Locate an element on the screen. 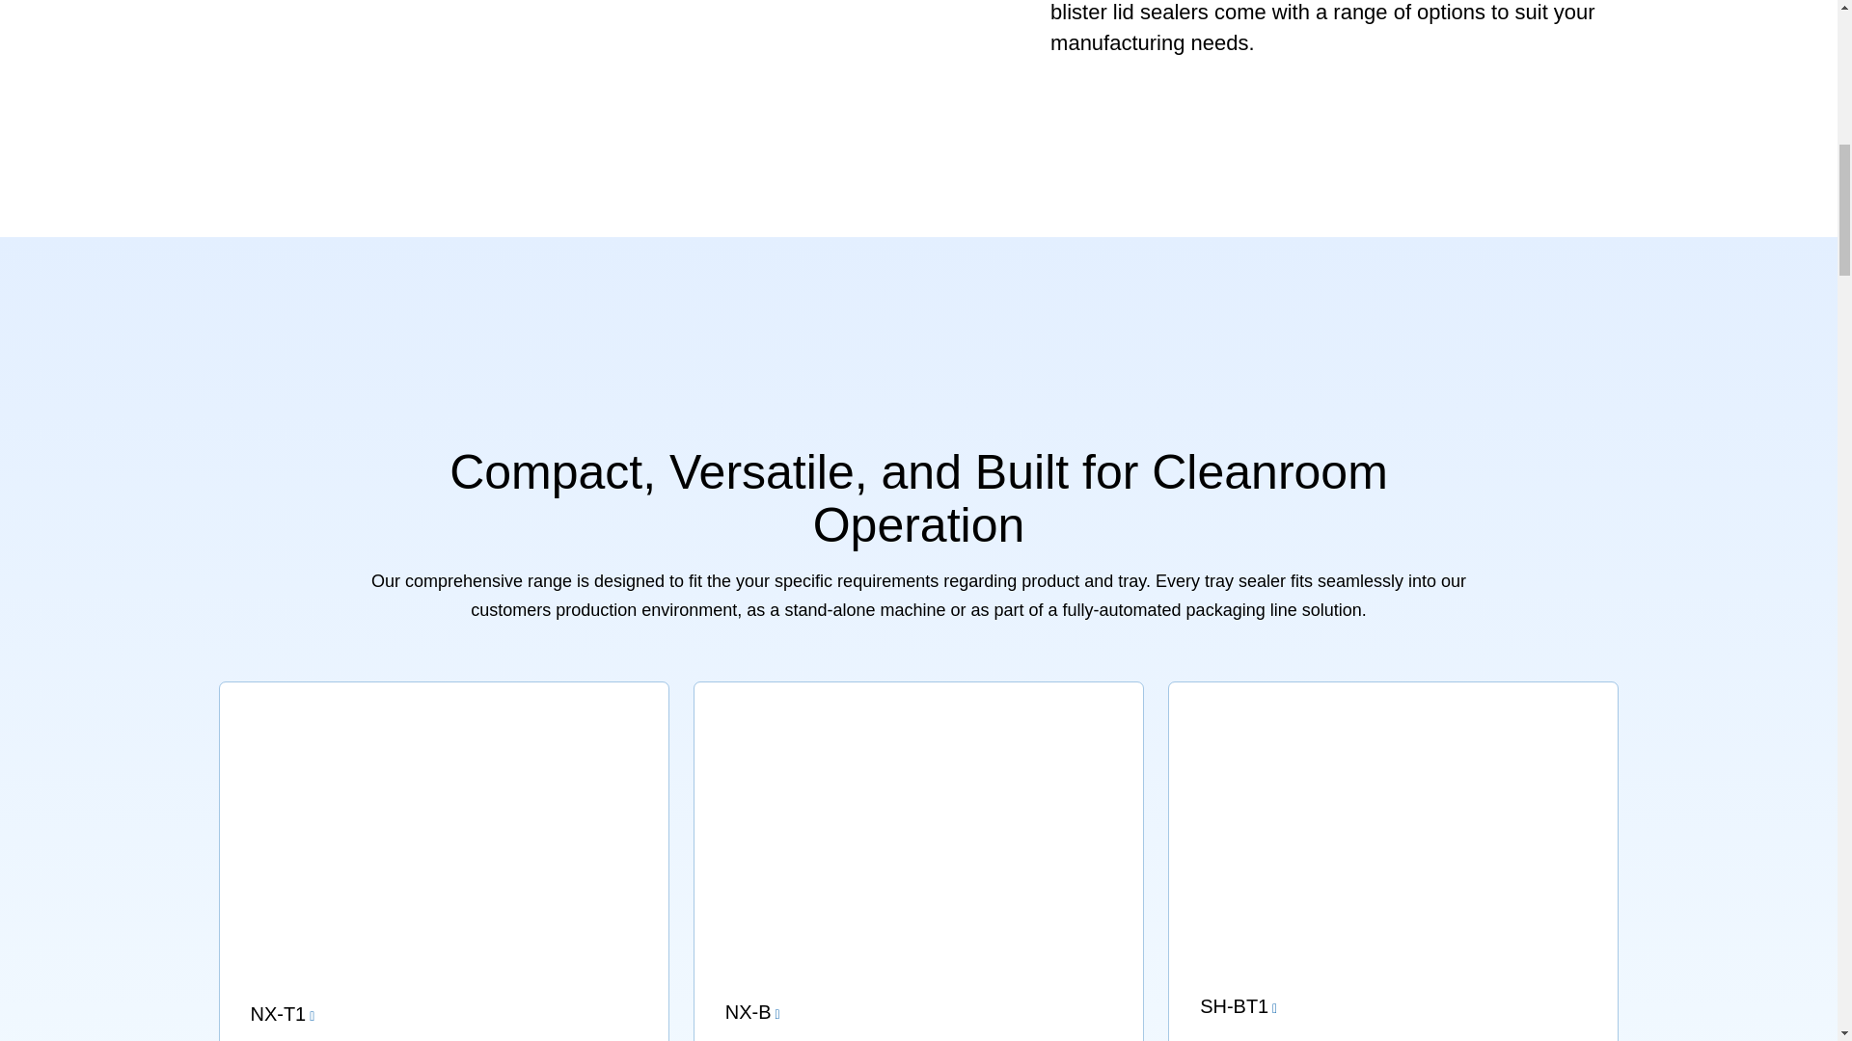  NX-B Rotary Tray Heat Sealer is located at coordinates (918, 862).